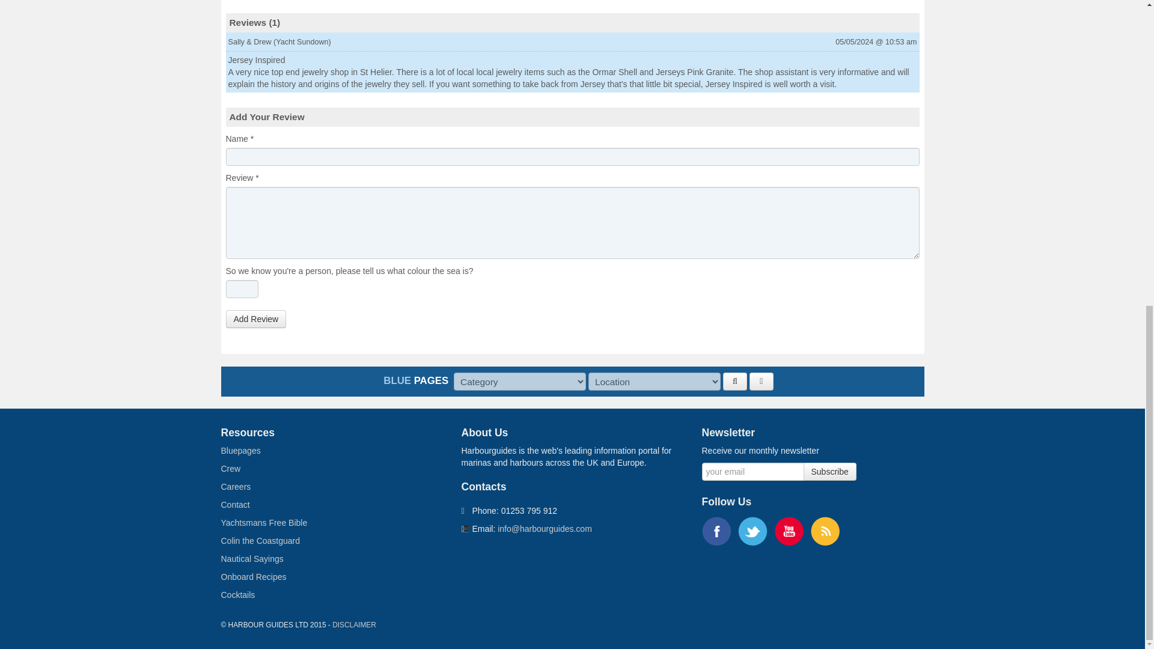 This screenshot has width=1154, height=649. What do you see at coordinates (252, 559) in the screenshot?
I see `Nautical Sayings` at bounding box center [252, 559].